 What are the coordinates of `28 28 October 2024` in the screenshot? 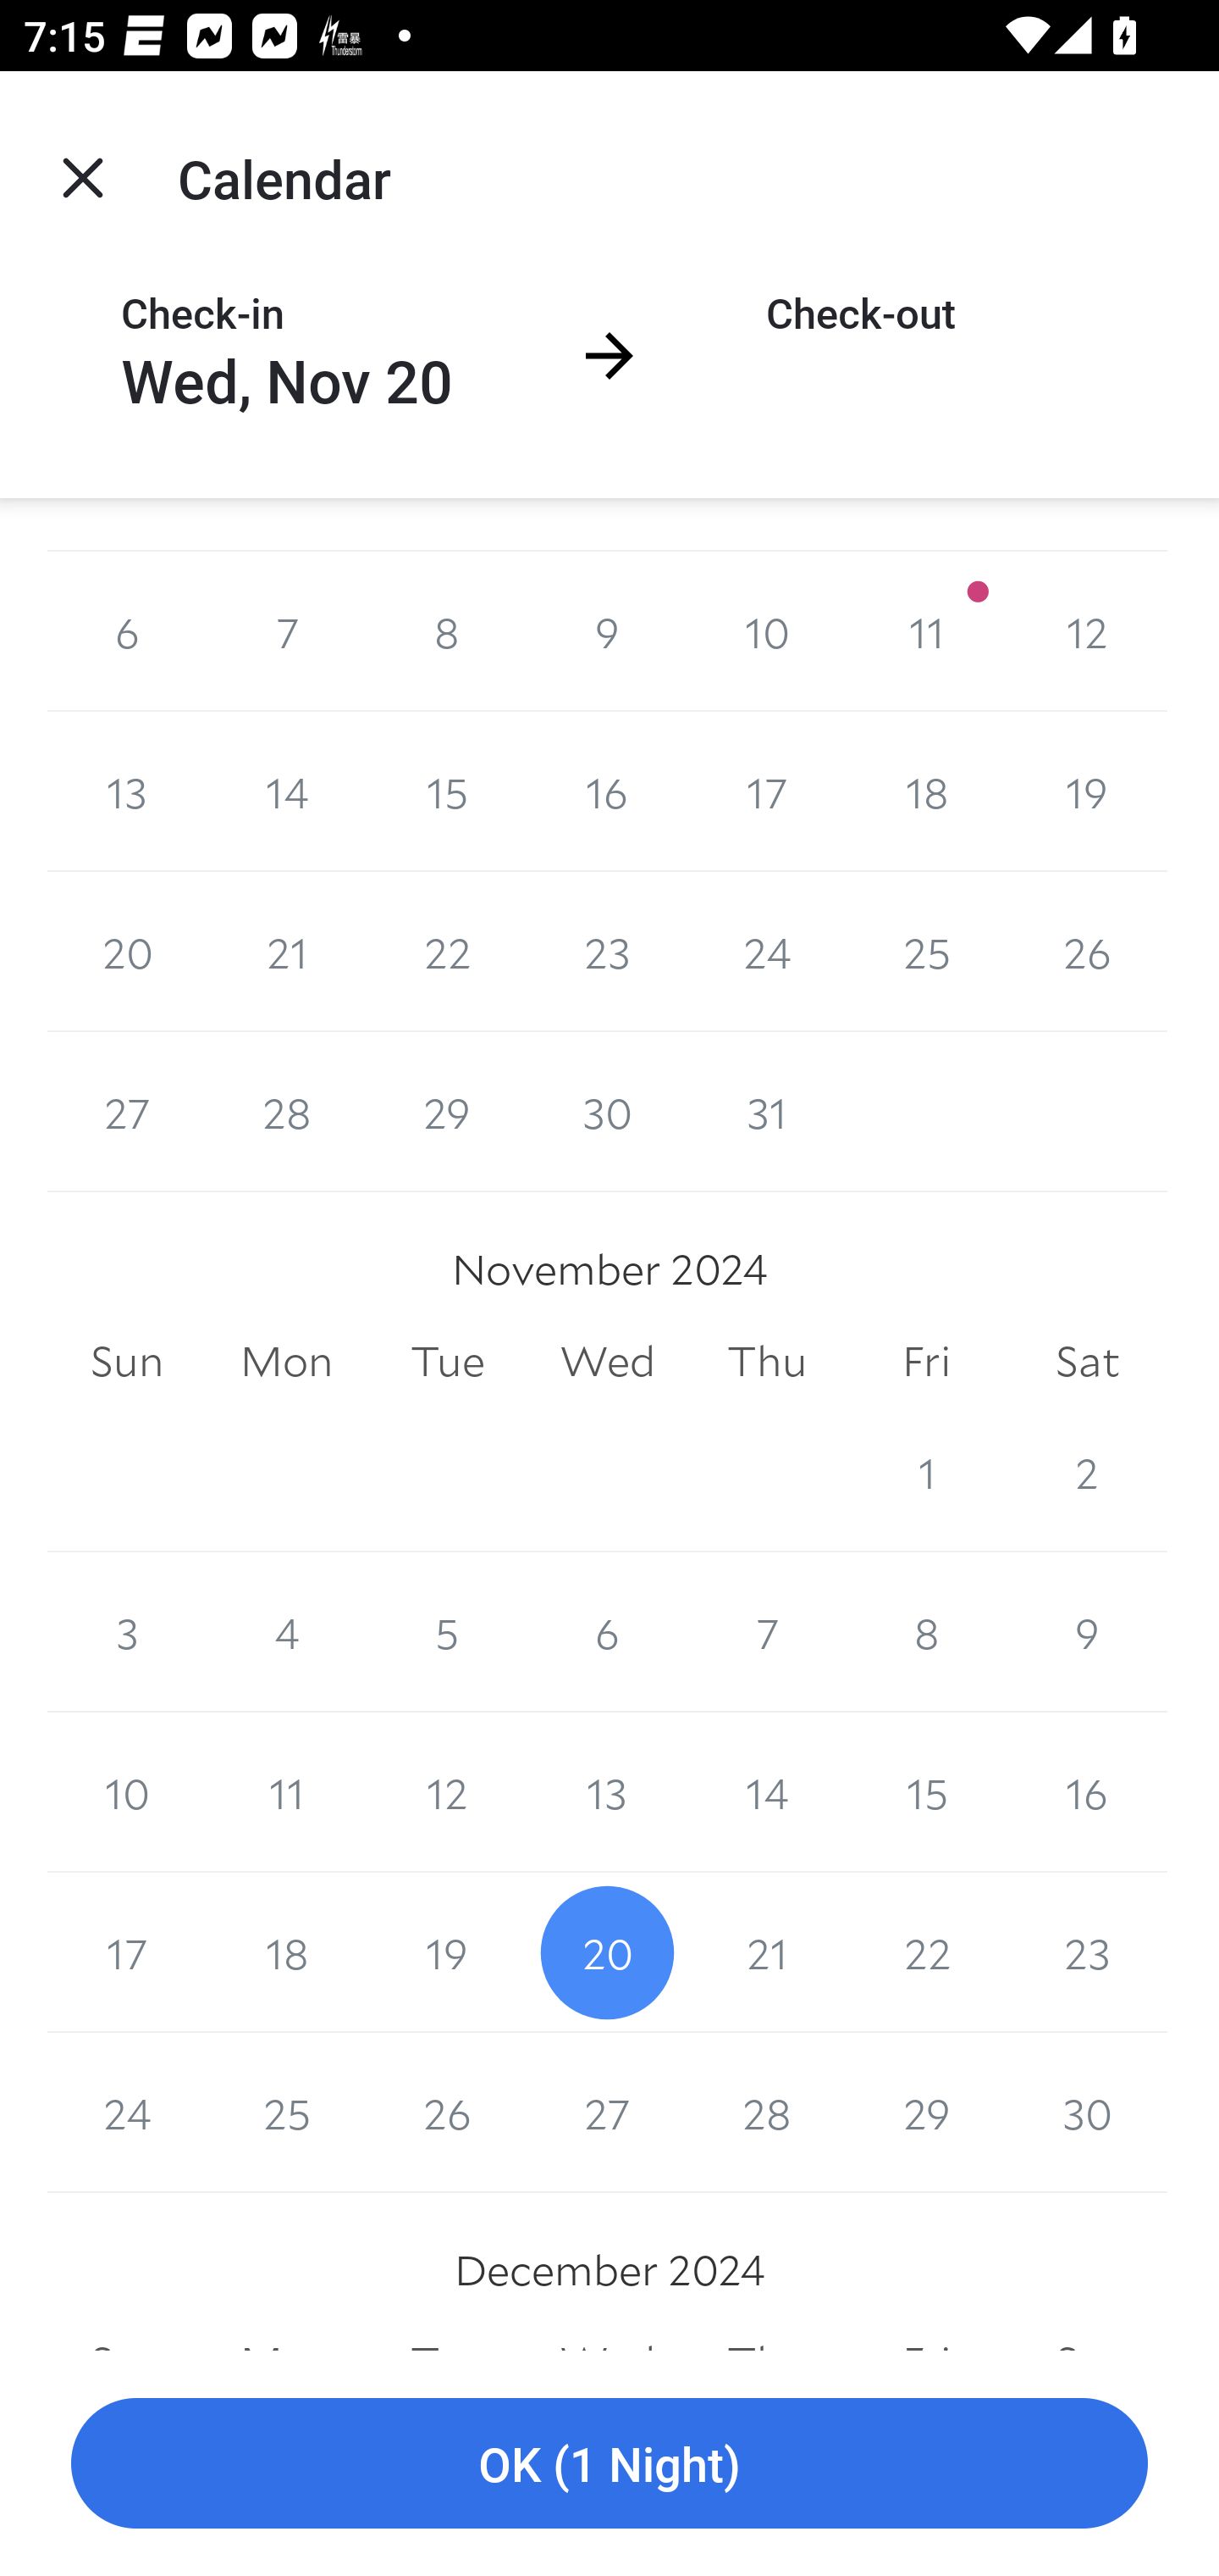 It's located at (286, 1113).